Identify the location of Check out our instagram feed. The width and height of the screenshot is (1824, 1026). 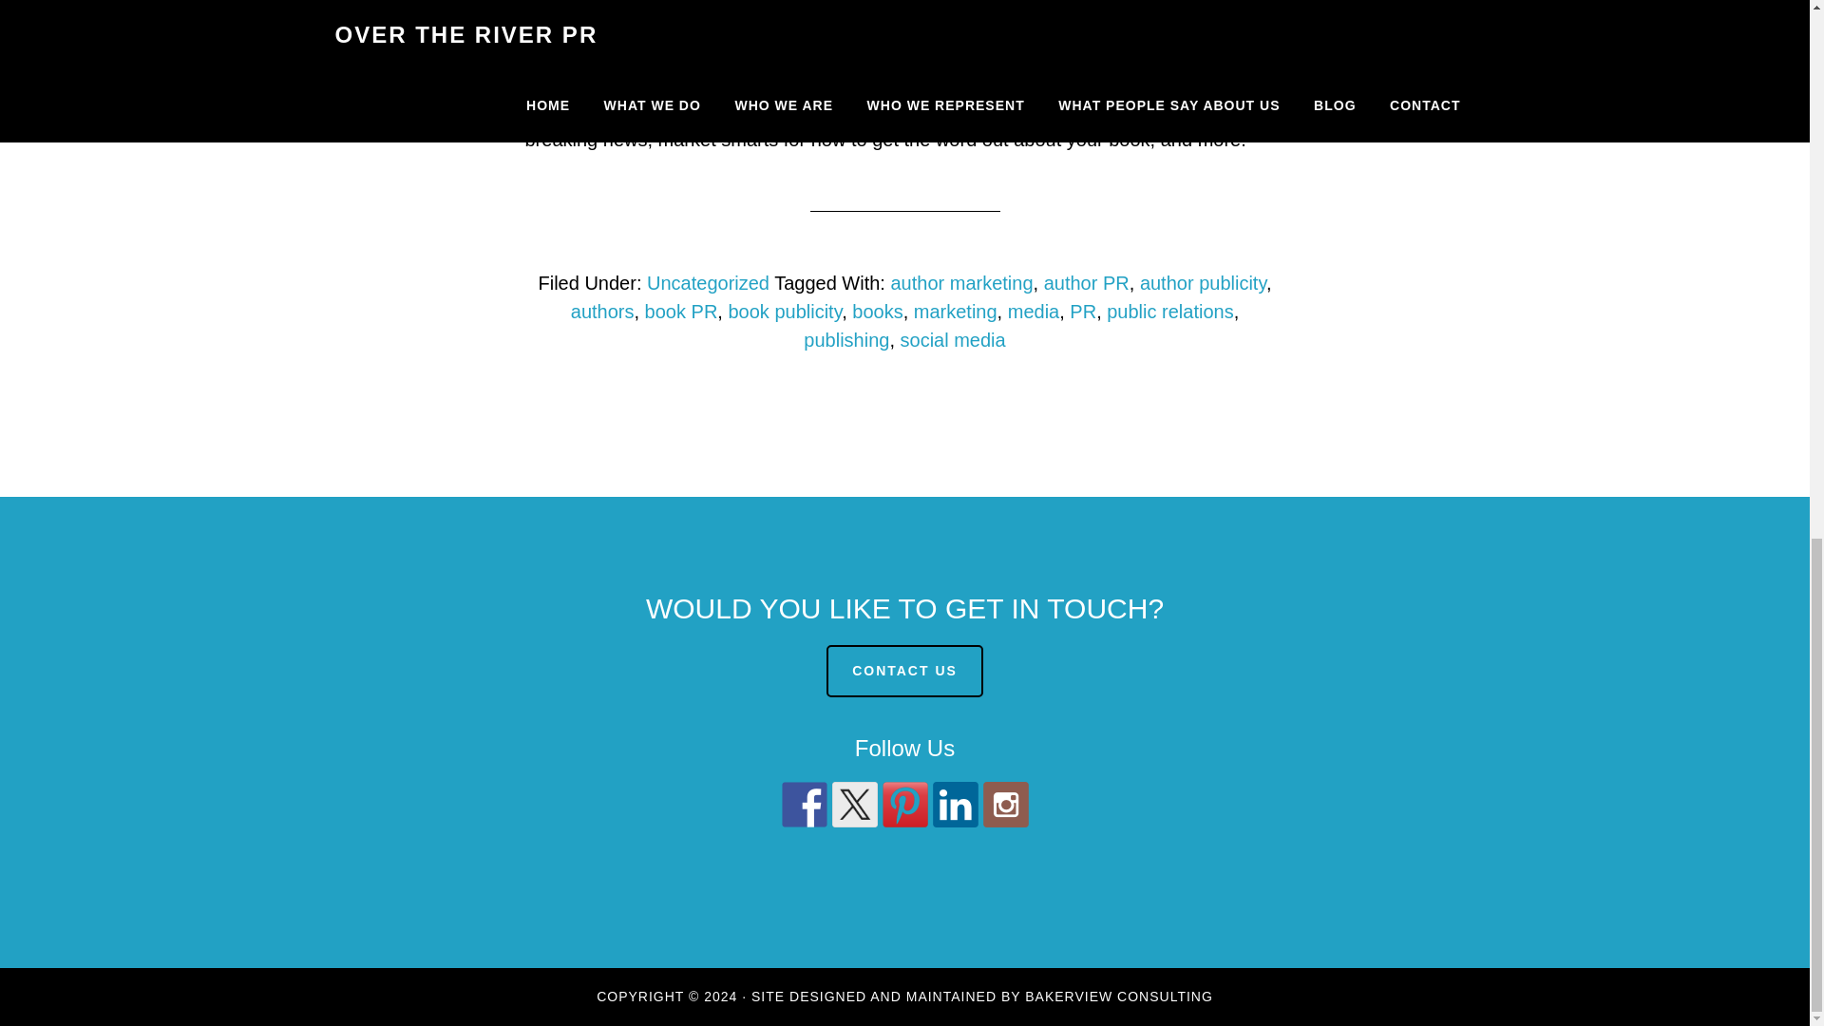
(1005, 804).